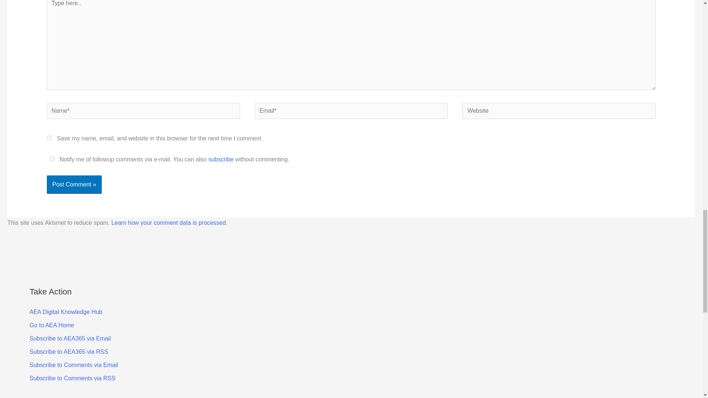  What do you see at coordinates (72, 378) in the screenshot?
I see `Subscribe to Comments via RSS` at bounding box center [72, 378].